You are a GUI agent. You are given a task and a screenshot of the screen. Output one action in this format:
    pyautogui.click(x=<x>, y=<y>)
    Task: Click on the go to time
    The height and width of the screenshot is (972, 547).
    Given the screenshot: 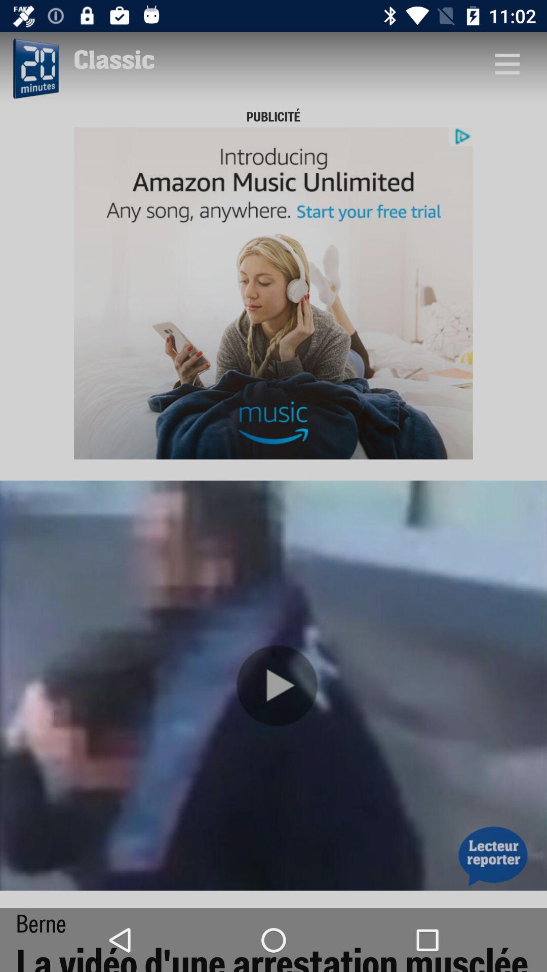 What is the action you would take?
    pyautogui.click(x=34, y=69)
    